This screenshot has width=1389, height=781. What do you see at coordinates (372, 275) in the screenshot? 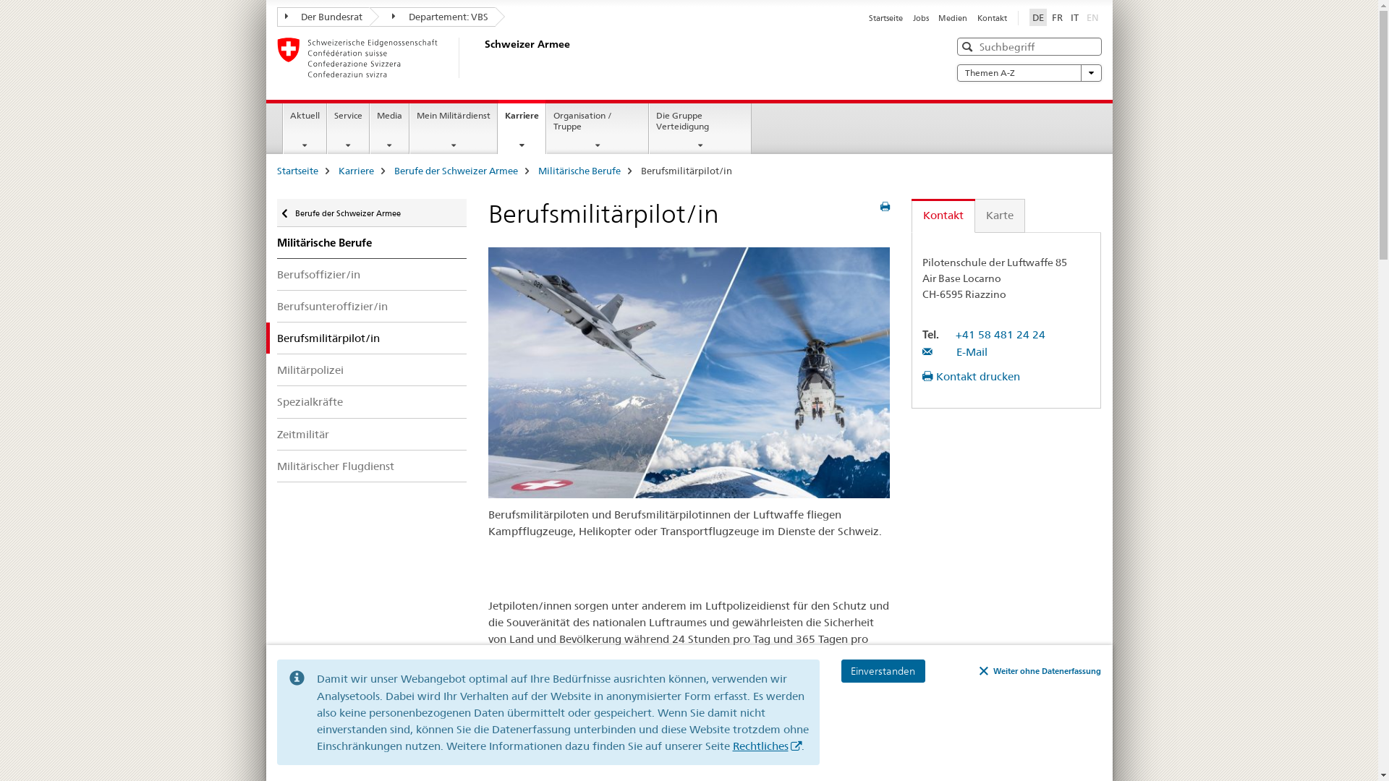
I see `Berufsoffizier/in` at bounding box center [372, 275].